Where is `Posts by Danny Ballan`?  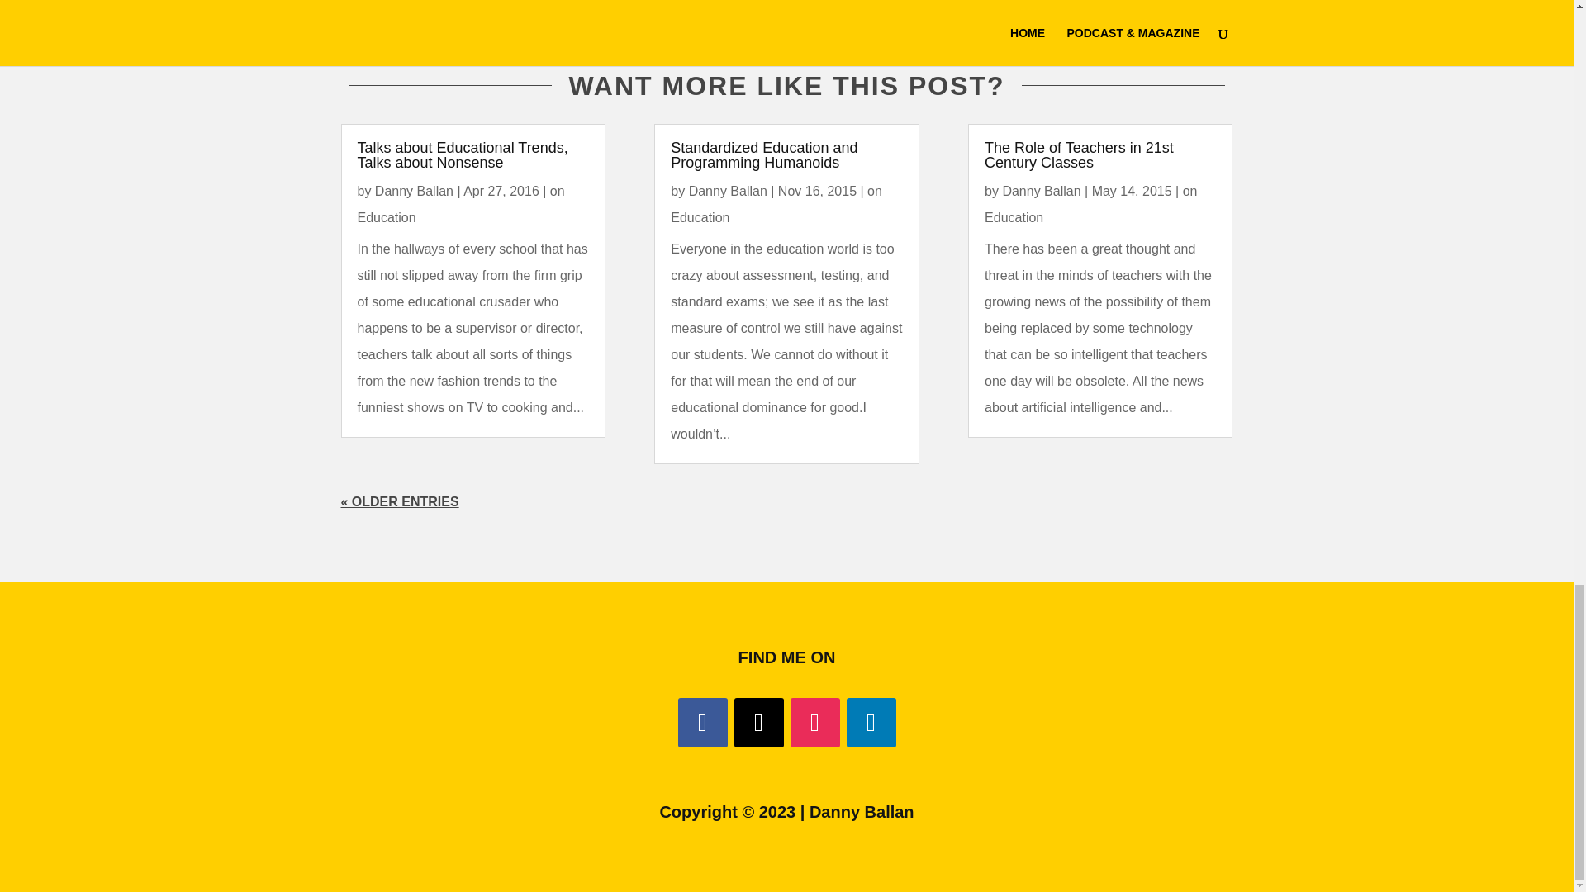
Posts by Danny Ballan is located at coordinates (728, 190).